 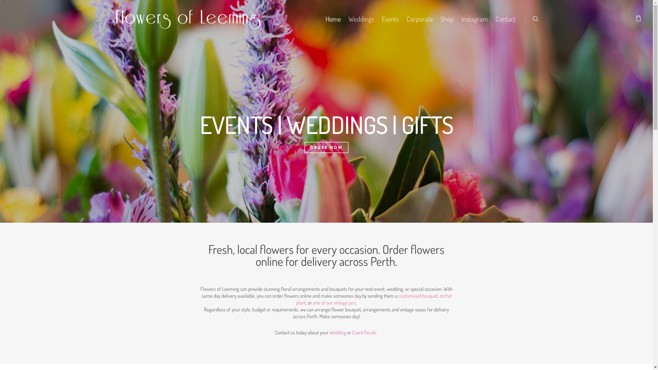 I want to click on one of our vintage jars, so click(x=334, y=303).